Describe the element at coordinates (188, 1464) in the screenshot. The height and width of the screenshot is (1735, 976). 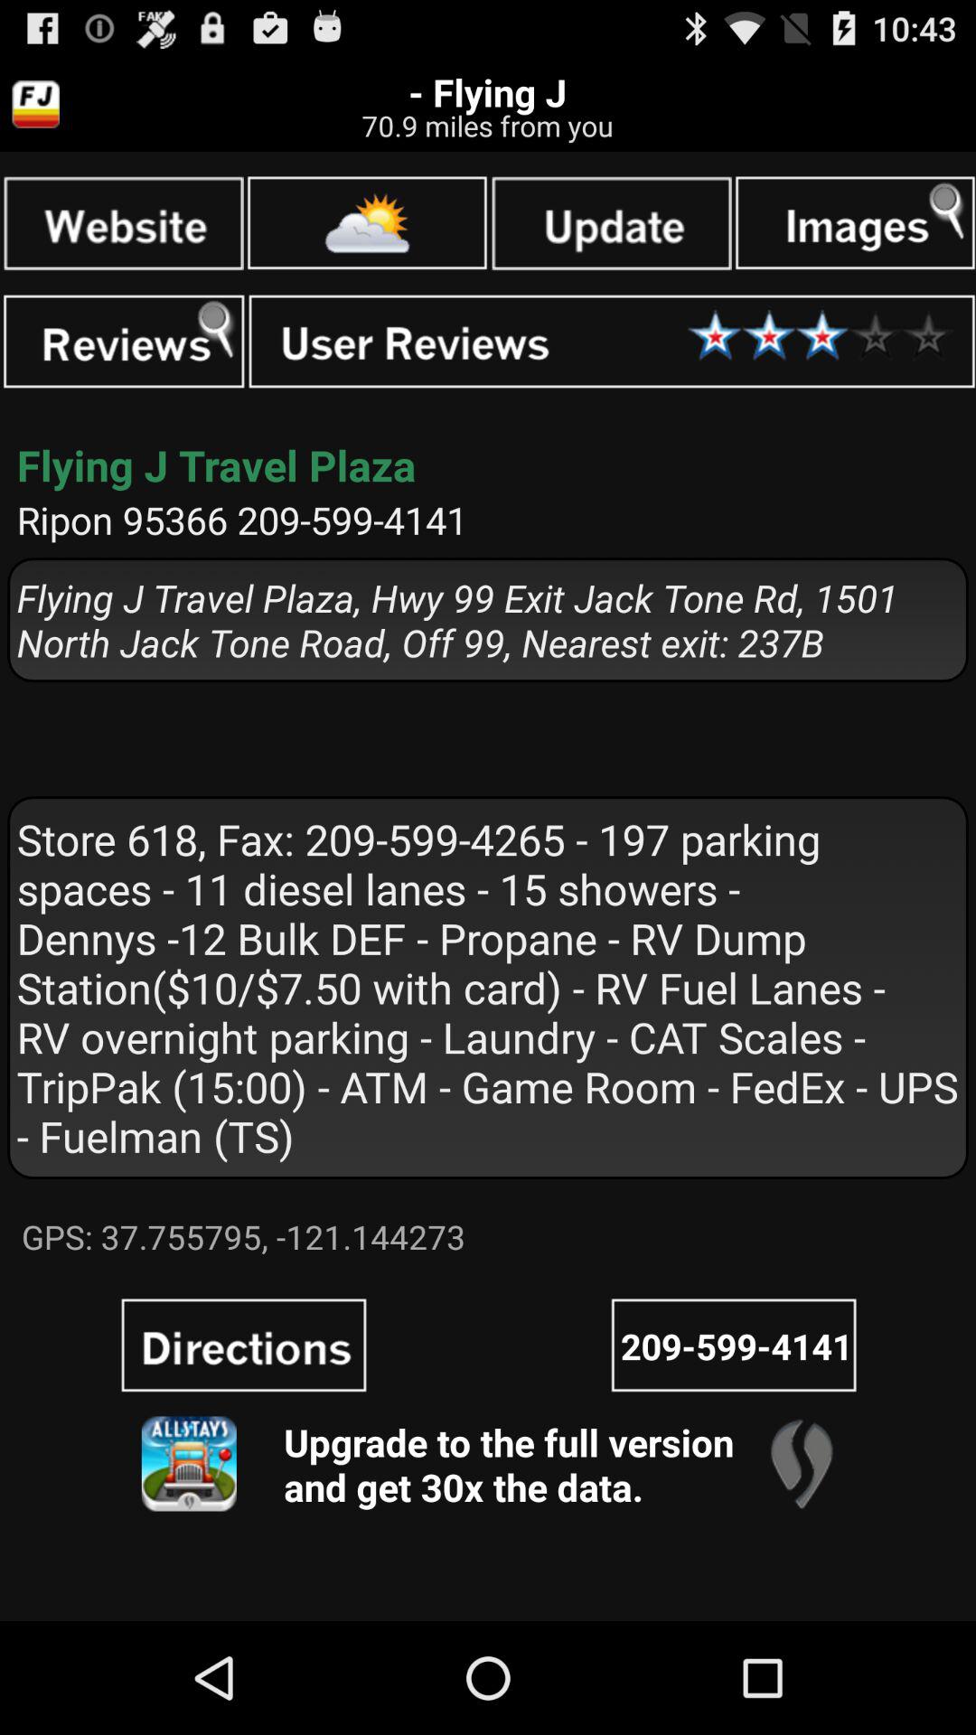
I see `version get` at that location.